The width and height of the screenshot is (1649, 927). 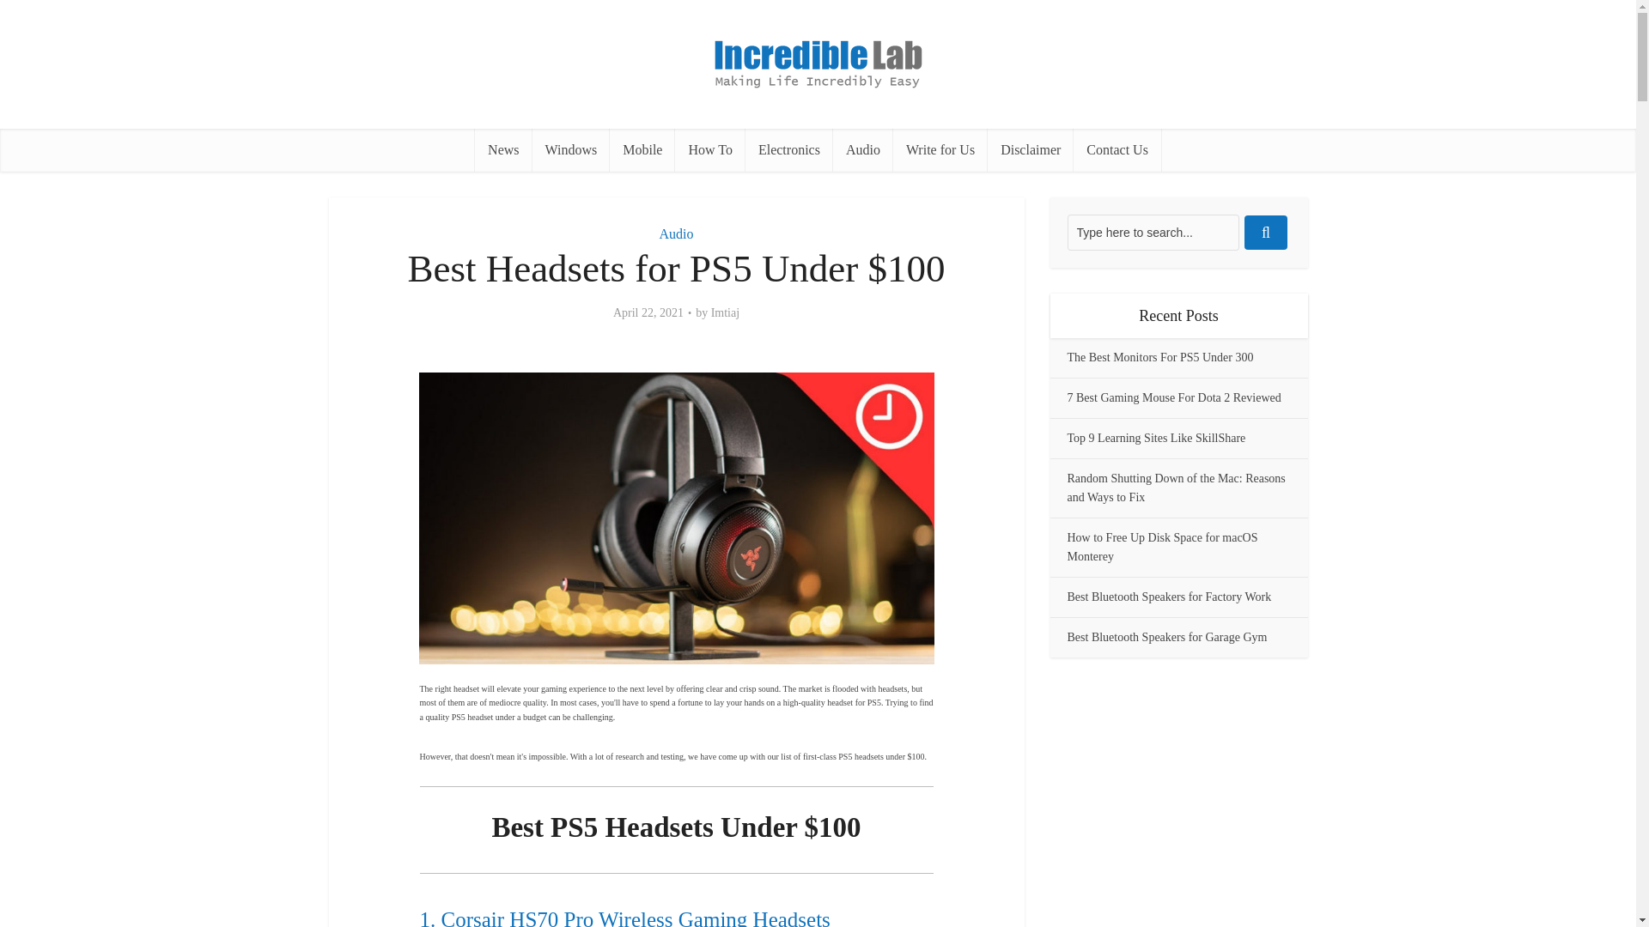 What do you see at coordinates (862, 149) in the screenshot?
I see `Audio` at bounding box center [862, 149].